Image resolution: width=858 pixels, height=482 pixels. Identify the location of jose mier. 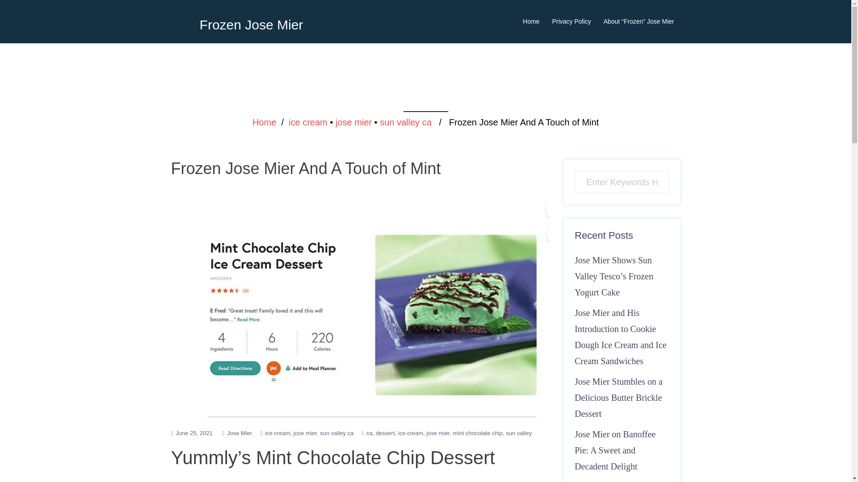
(440, 433).